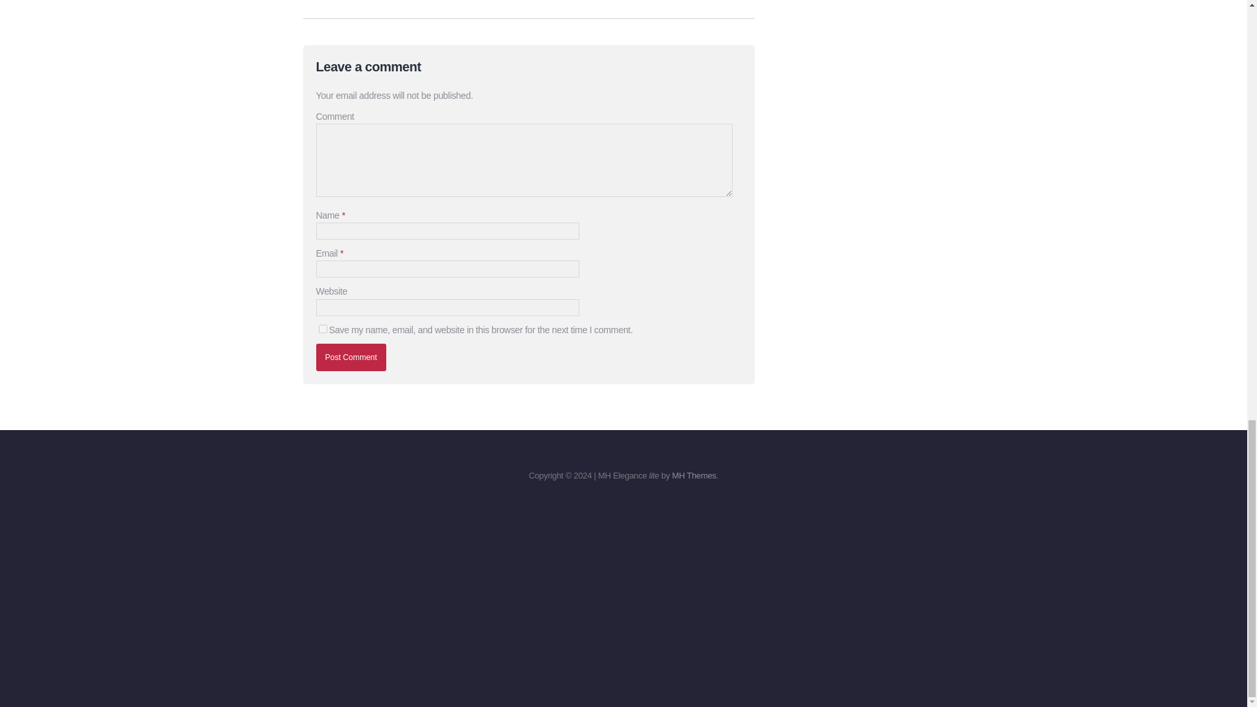 This screenshot has width=1257, height=707. Describe the element at coordinates (350, 357) in the screenshot. I see `Post Comment` at that location.